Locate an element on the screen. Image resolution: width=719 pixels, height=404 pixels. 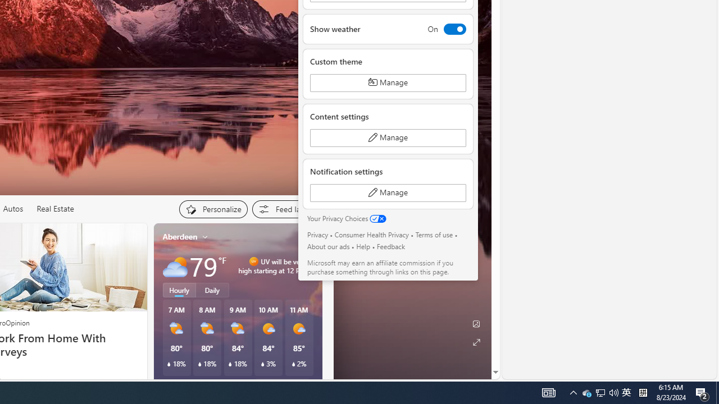
Personalize your feed" is located at coordinates (213, 209).